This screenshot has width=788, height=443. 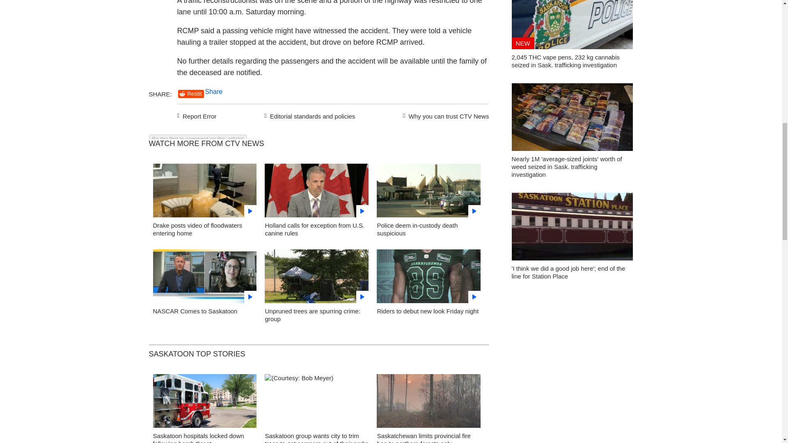 What do you see at coordinates (197, 229) in the screenshot?
I see `Drake posts video of floodwaters entering home` at bounding box center [197, 229].